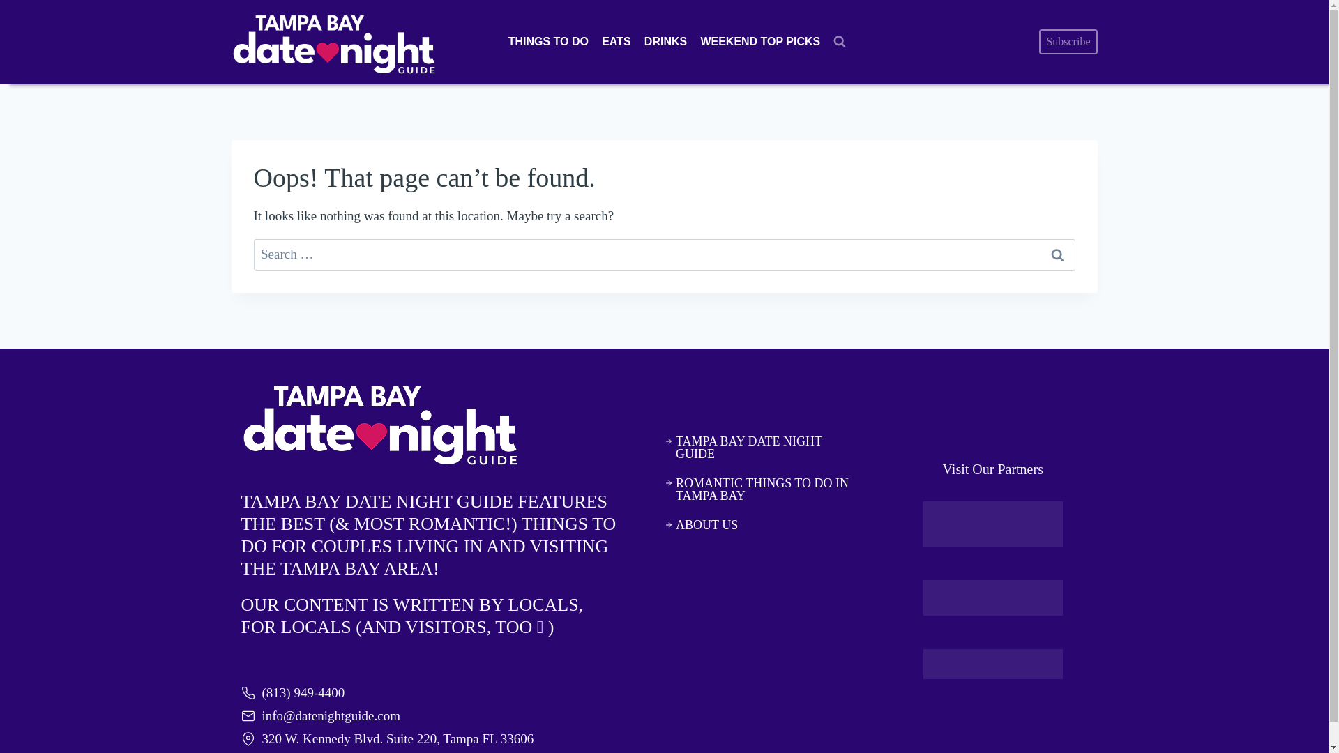  I want to click on Link to Orlando Date Night Guide's website, so click(993, 524).